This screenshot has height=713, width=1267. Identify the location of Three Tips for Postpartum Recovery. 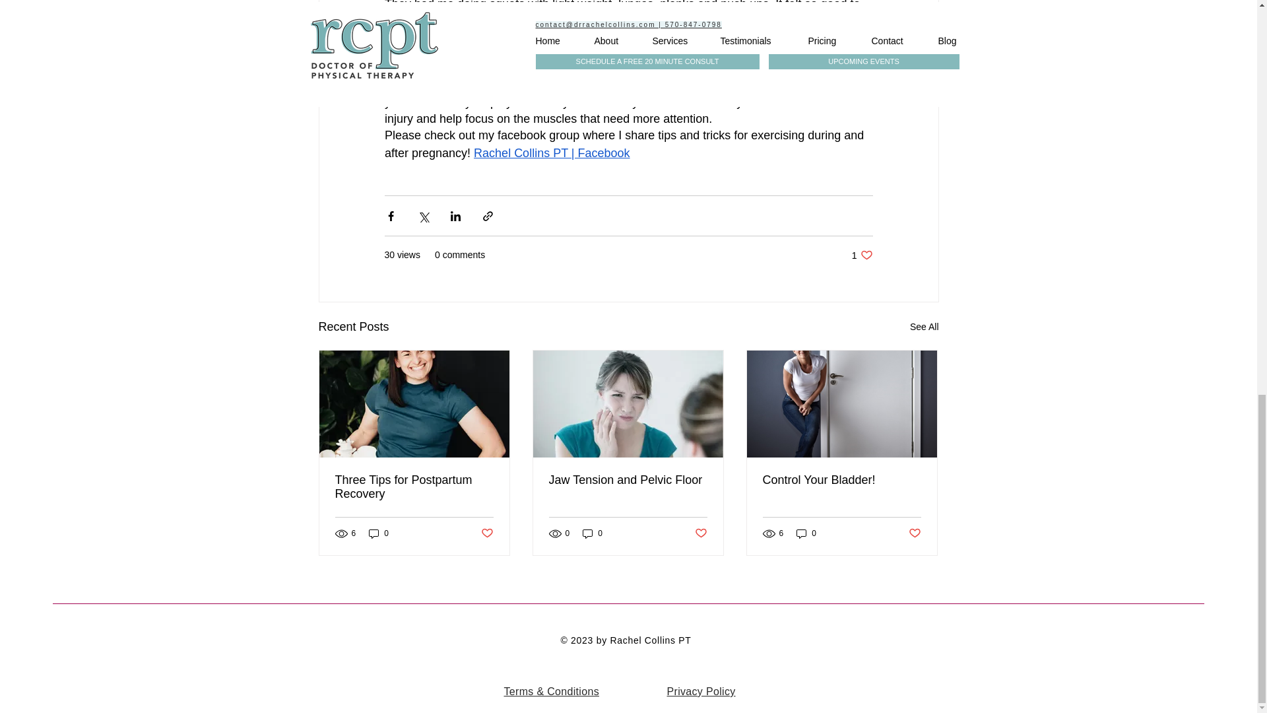
(414, 487).